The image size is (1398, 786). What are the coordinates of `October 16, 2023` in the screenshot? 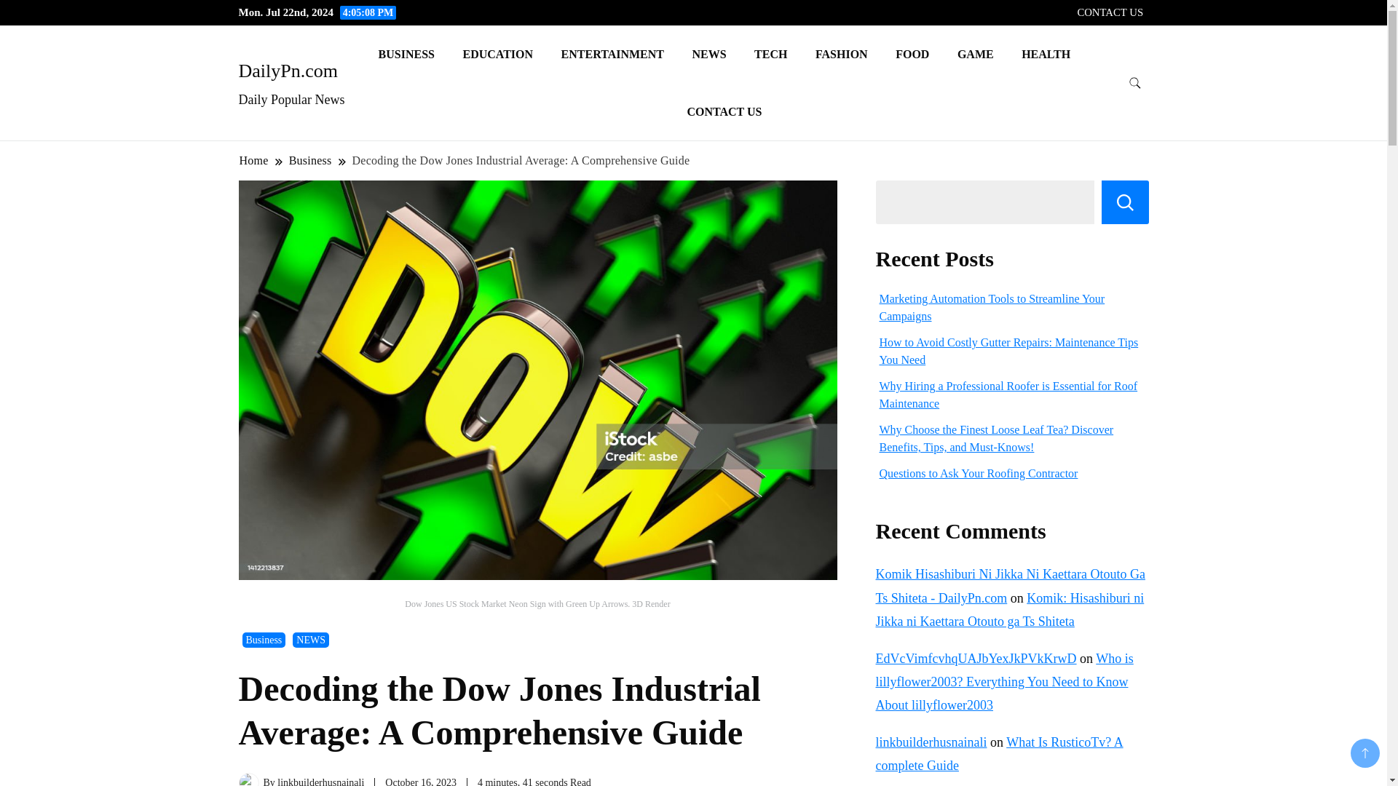 It's located at (421, 782).